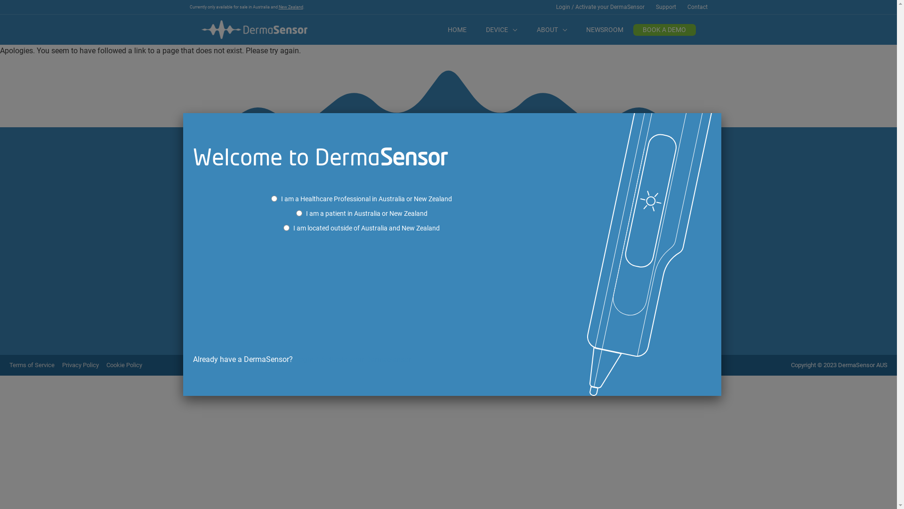 This screenshot has width=904, height=509. I want to click on Support, so click(666, 7).